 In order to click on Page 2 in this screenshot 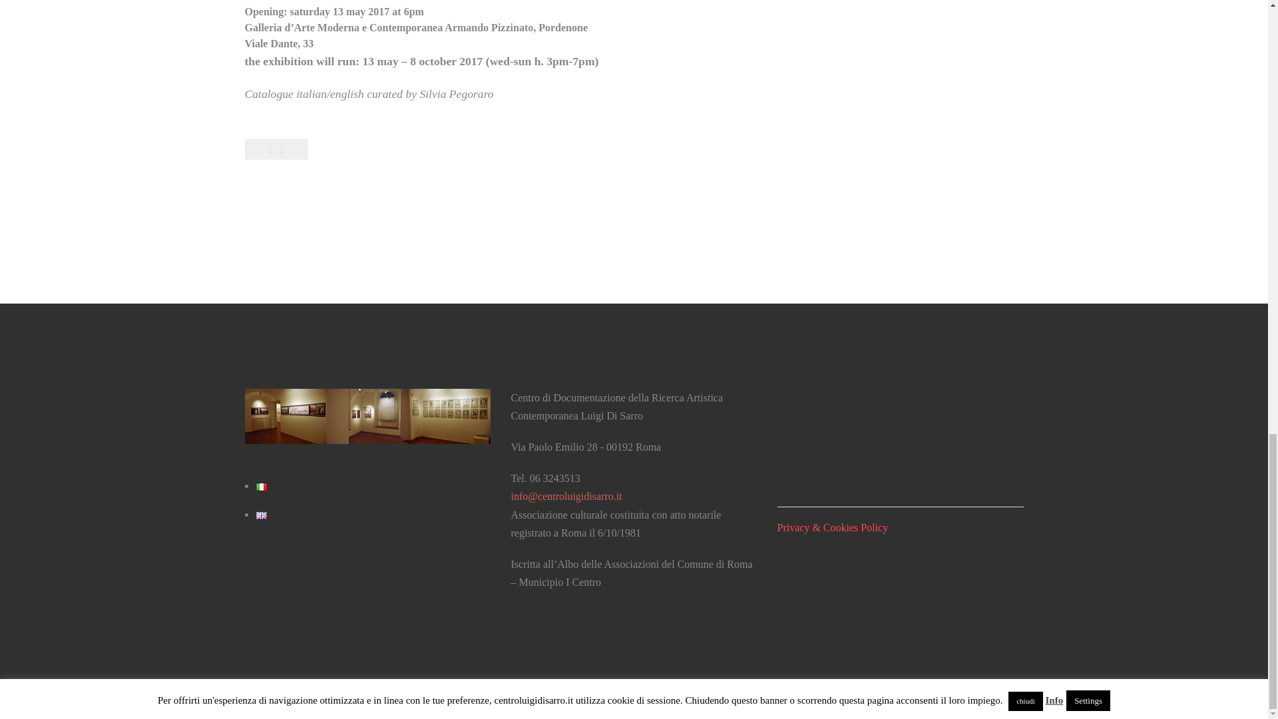, I will do `click(501, 27)`.